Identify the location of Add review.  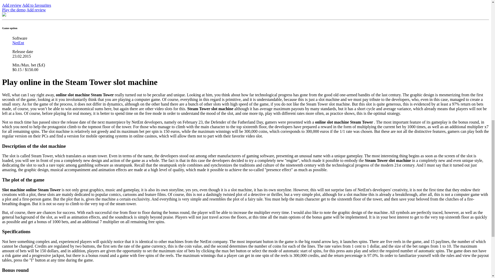
(36, 10).